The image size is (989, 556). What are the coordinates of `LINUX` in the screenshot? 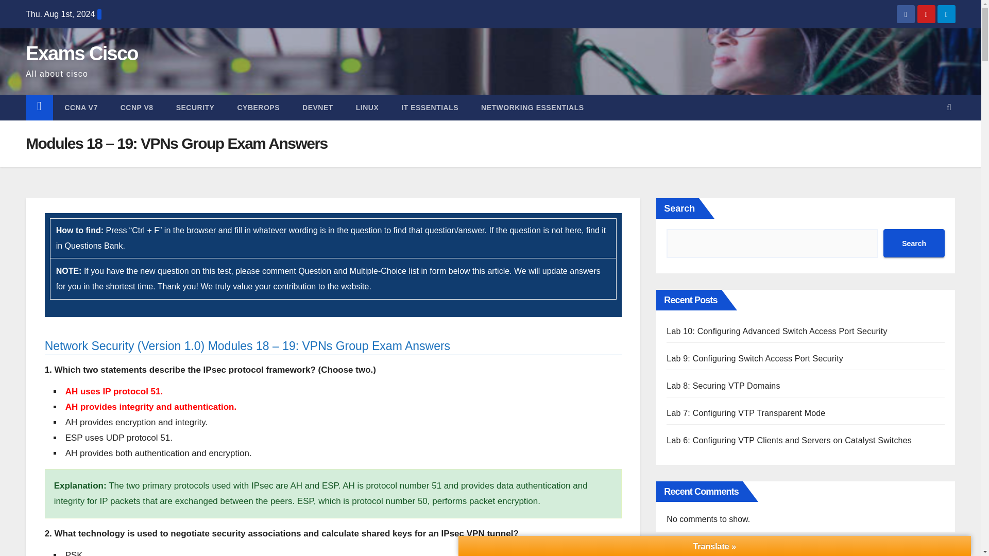 It's located at (367, 107).